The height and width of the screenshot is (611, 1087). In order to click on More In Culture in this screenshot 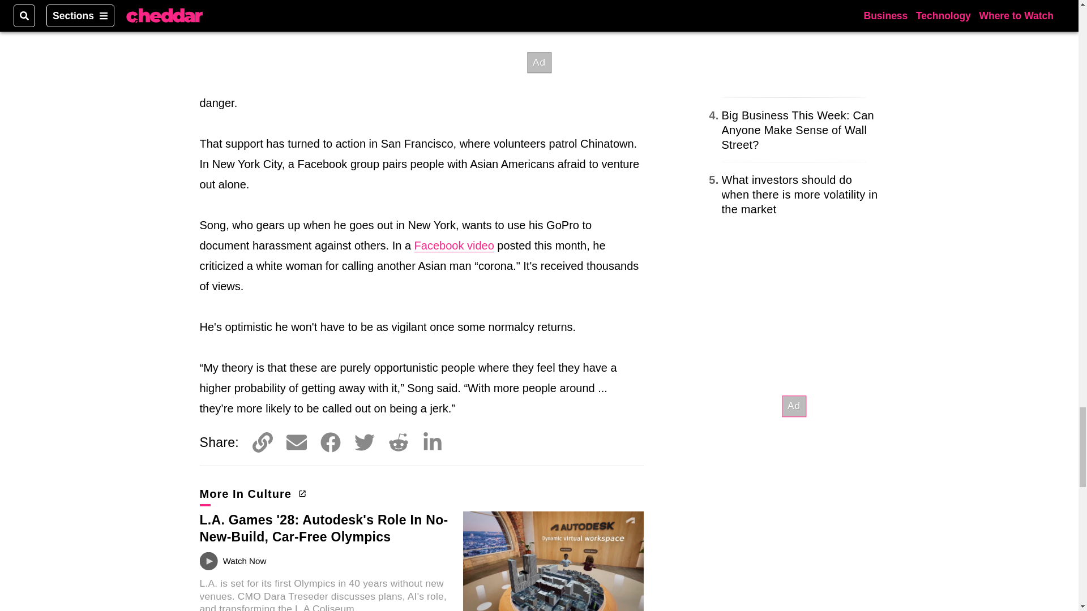, I will do `click(251, 493)`.